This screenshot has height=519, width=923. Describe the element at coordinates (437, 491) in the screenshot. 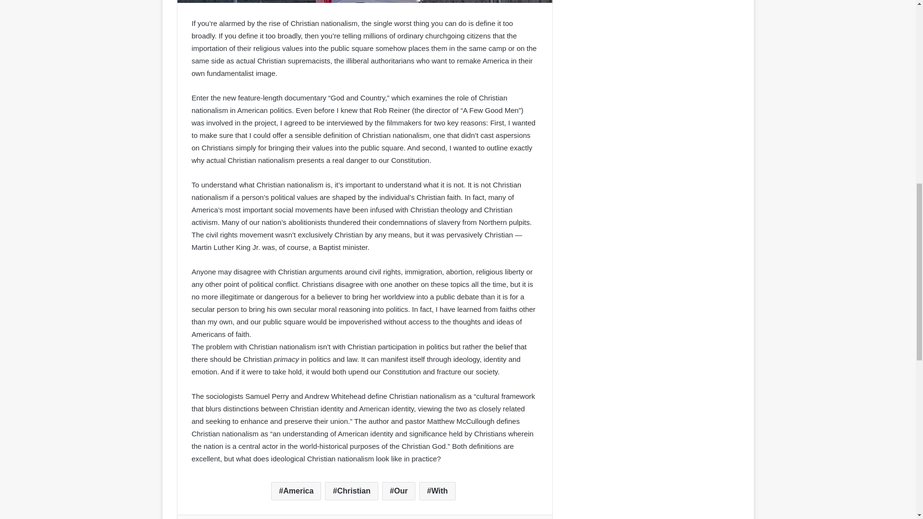

I see `With` at that location.